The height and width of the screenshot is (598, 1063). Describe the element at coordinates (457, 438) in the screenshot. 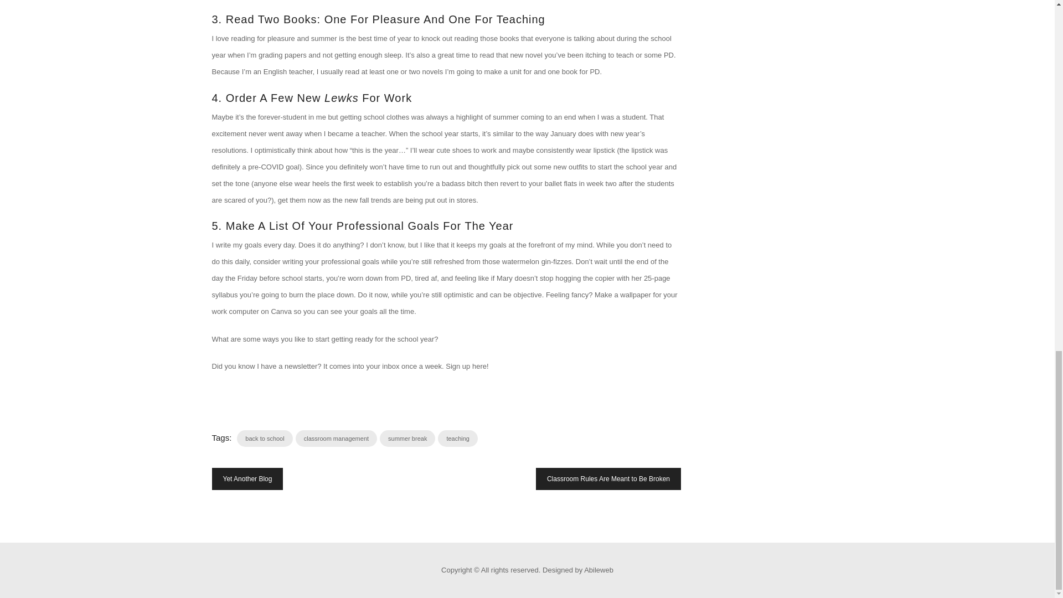

I see `teaching` at that location.